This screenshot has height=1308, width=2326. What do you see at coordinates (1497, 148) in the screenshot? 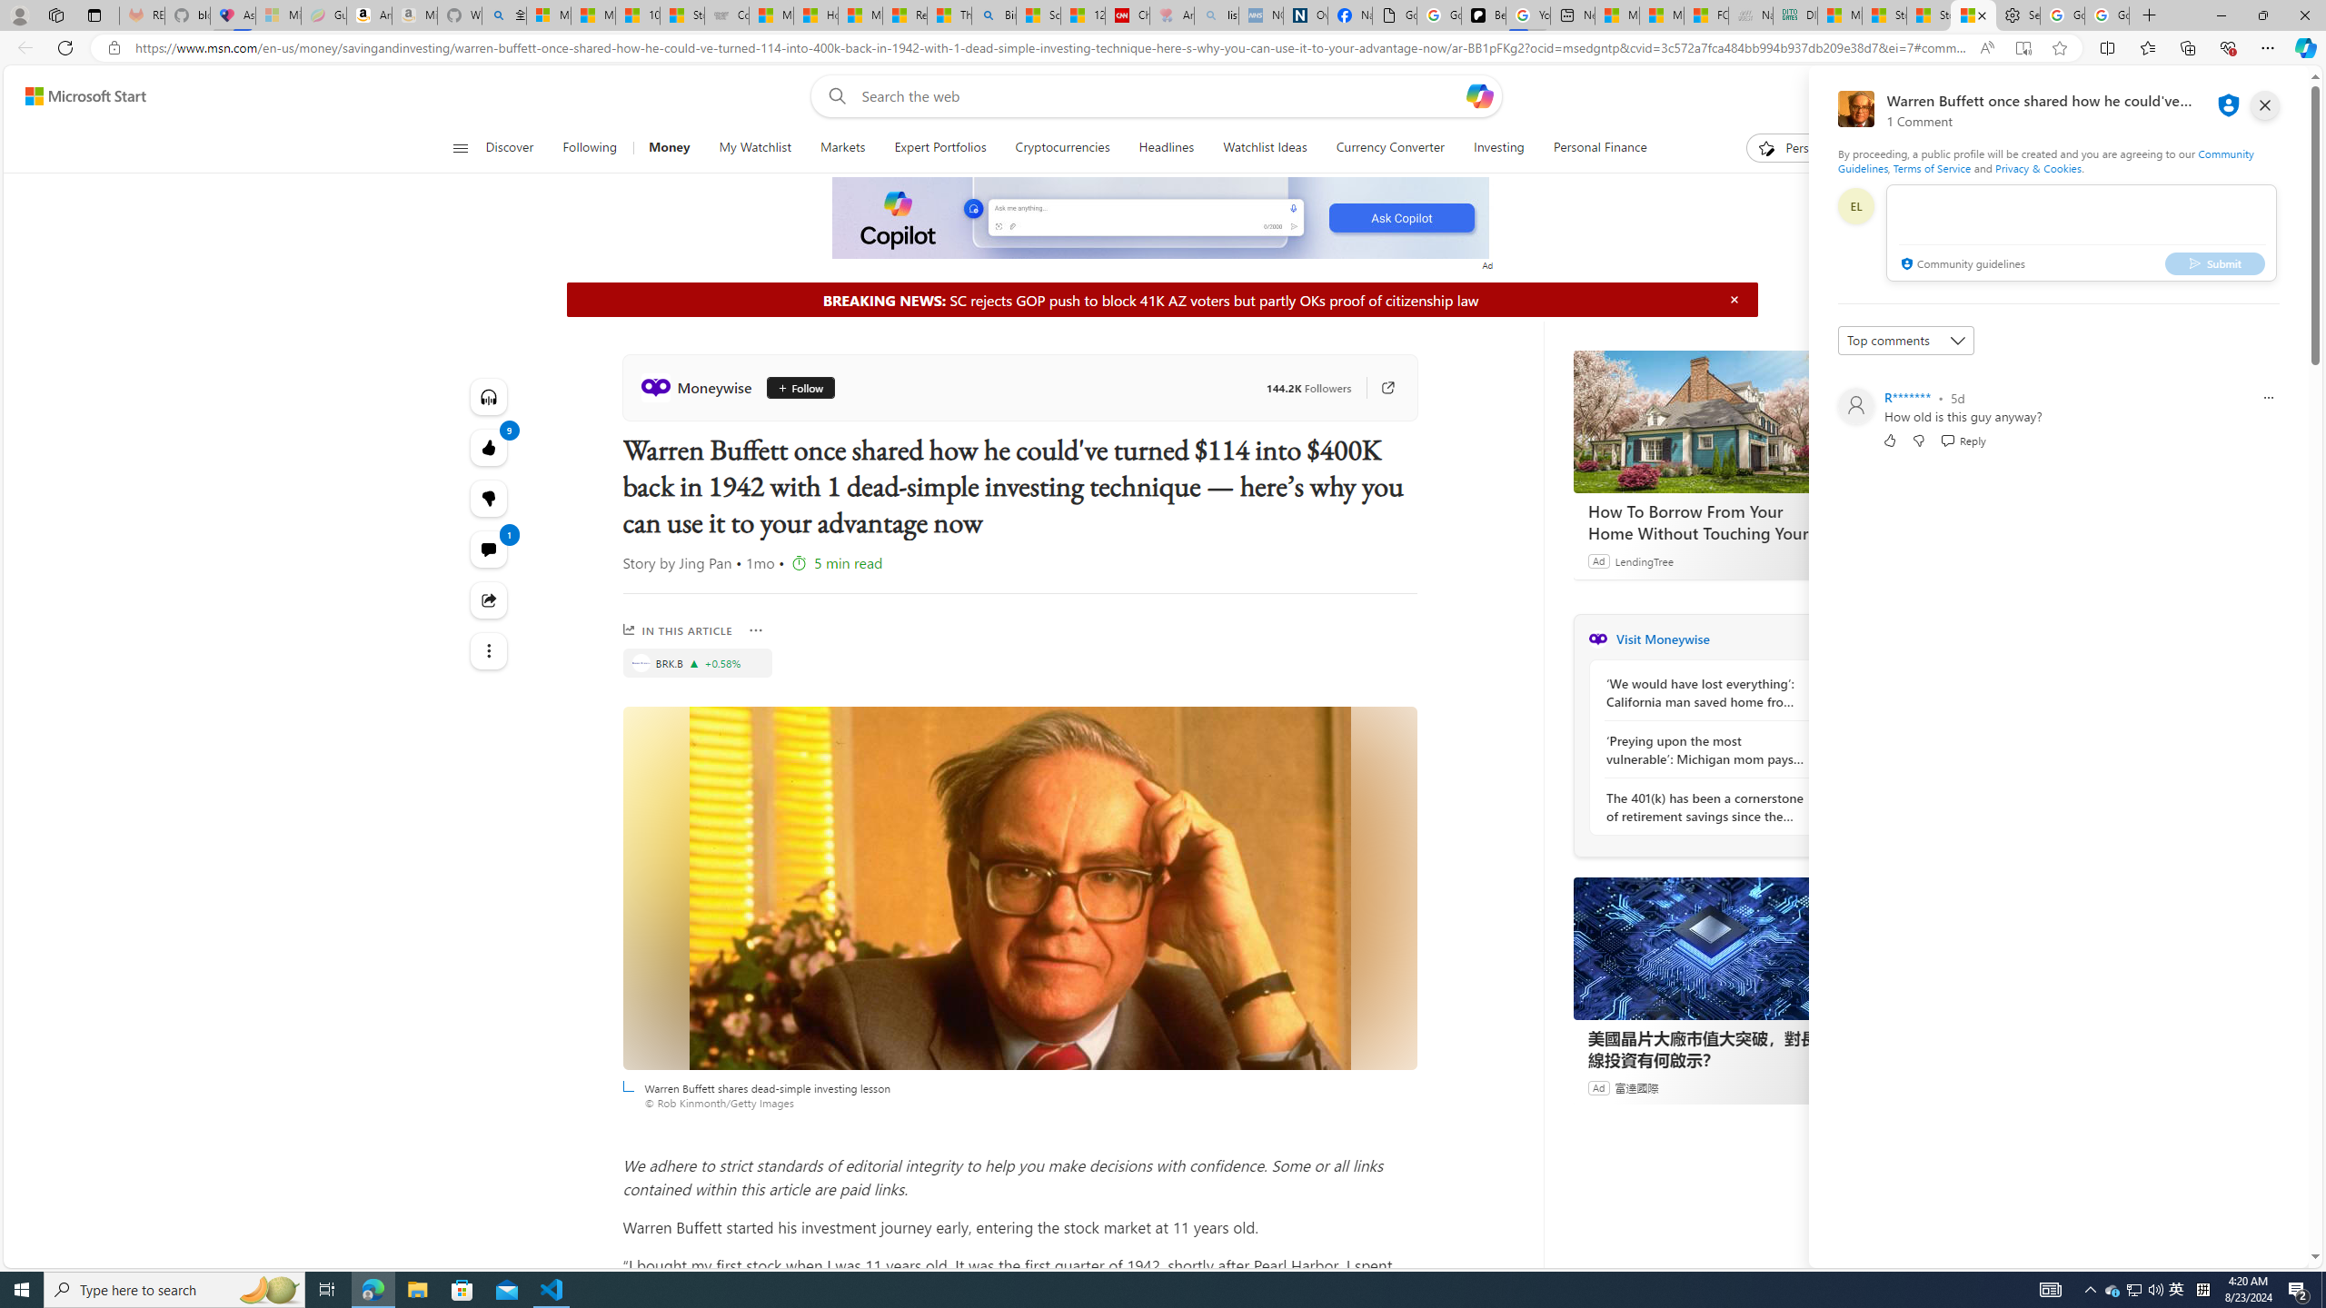
I see `Investing` at bounding box center [1497, 148].